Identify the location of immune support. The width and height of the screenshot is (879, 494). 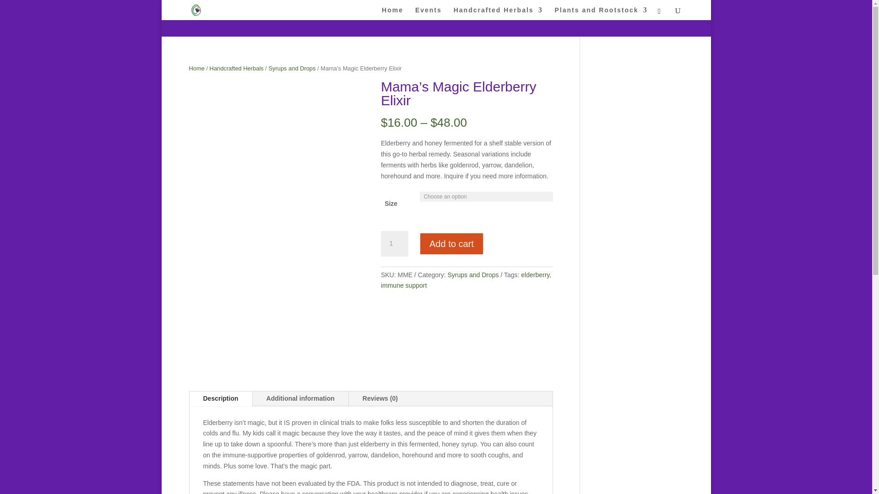
(403, 285).